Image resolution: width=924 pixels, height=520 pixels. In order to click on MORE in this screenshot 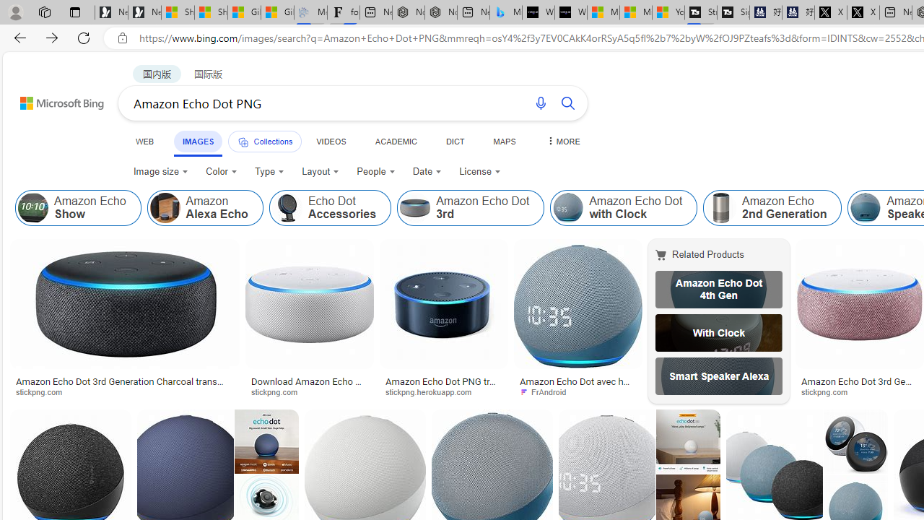, I will do `click(562, 141)`.